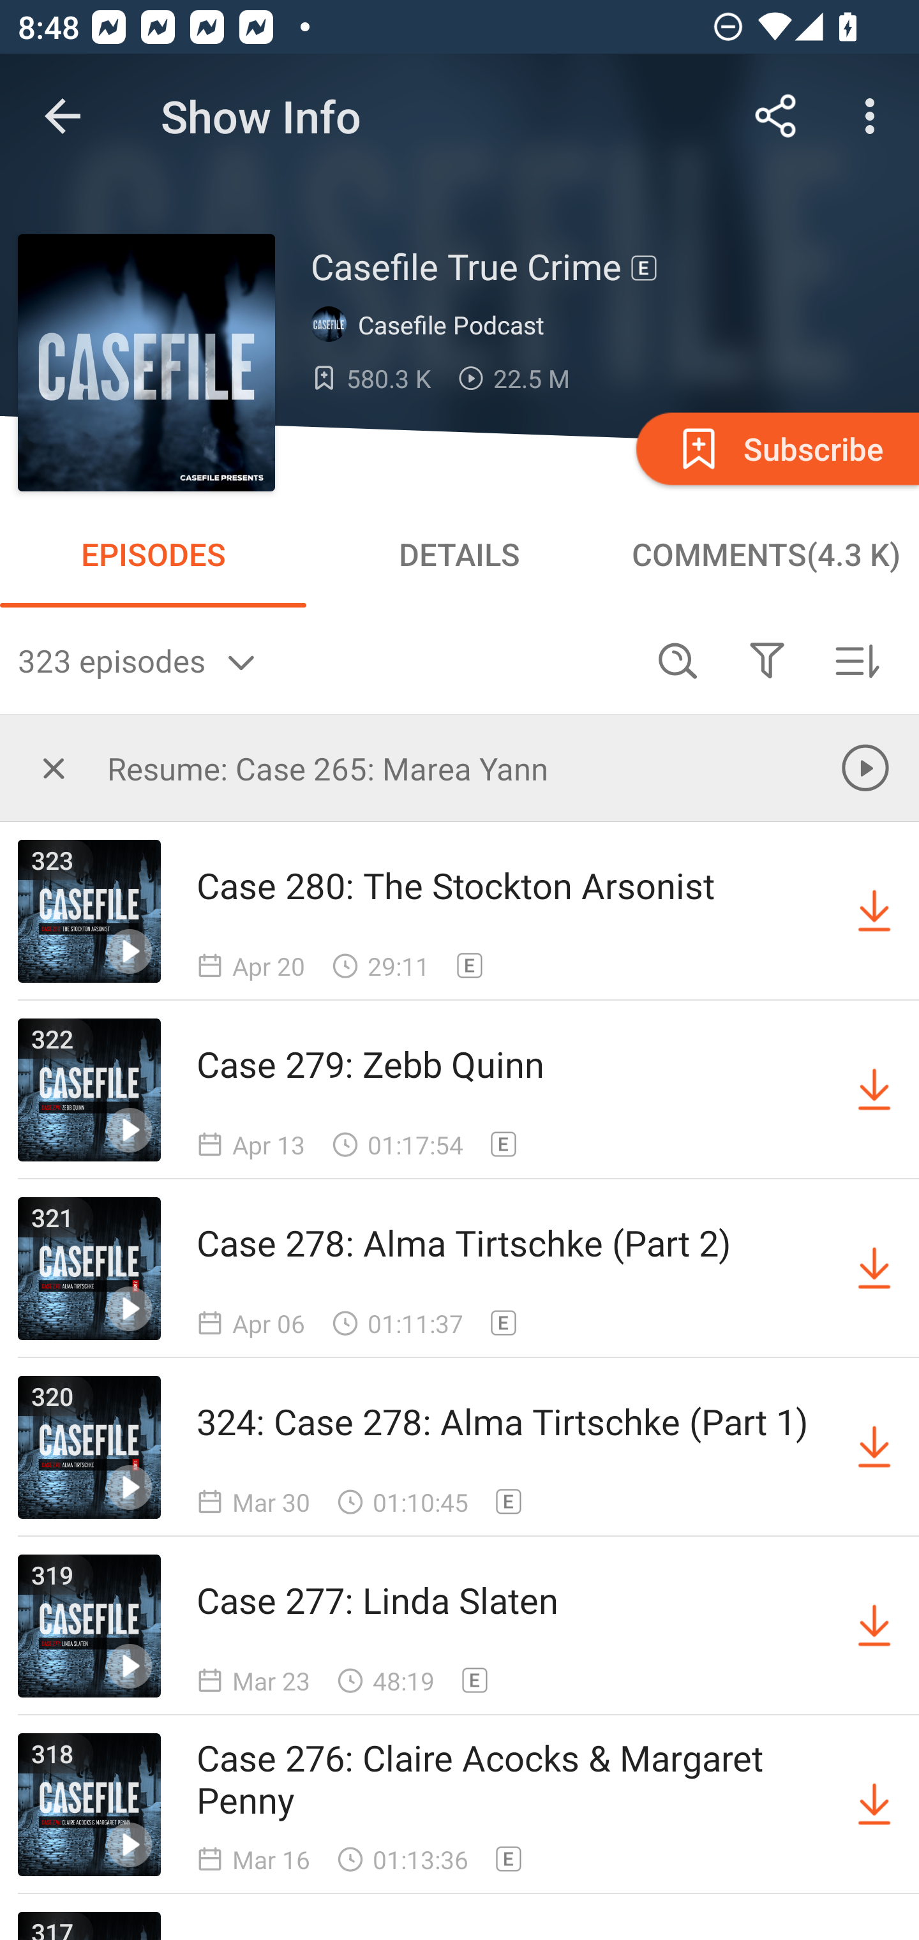  Describe the element at coordinates (874, 1803) in the screenshot. I see `Download` at that location.